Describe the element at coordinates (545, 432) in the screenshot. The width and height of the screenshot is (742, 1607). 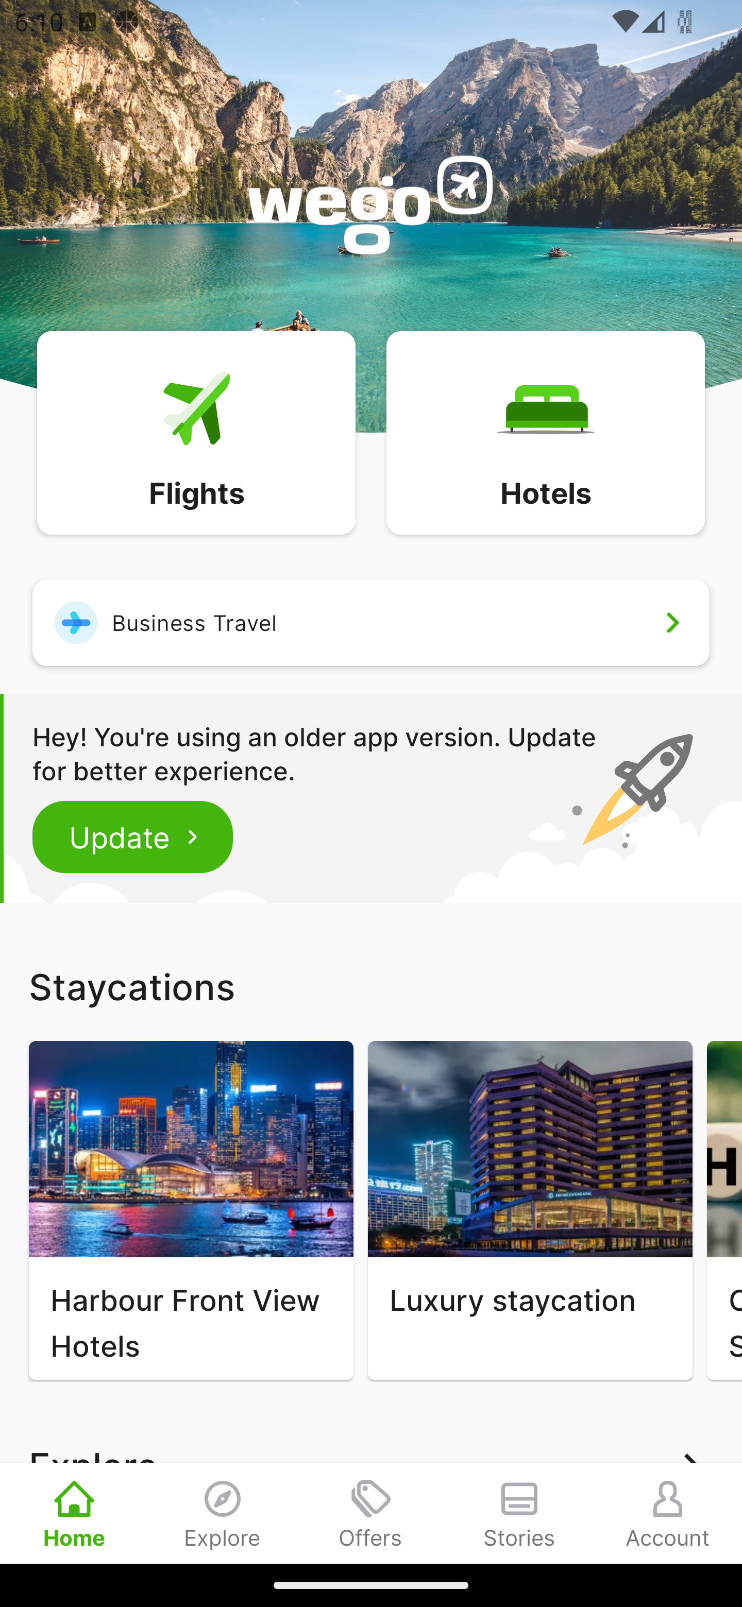
I see `Hotels` at that location.